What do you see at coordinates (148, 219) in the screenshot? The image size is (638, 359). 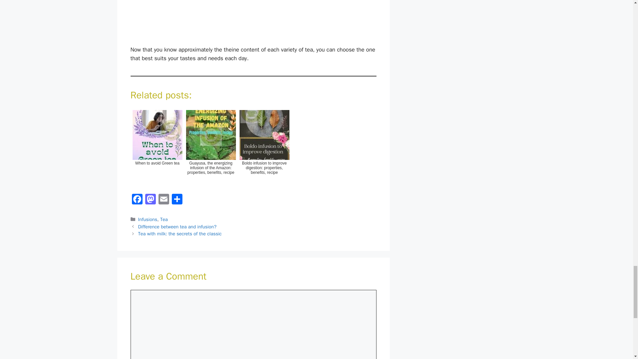 I see `Infusions` at bounding box center [148, 219].